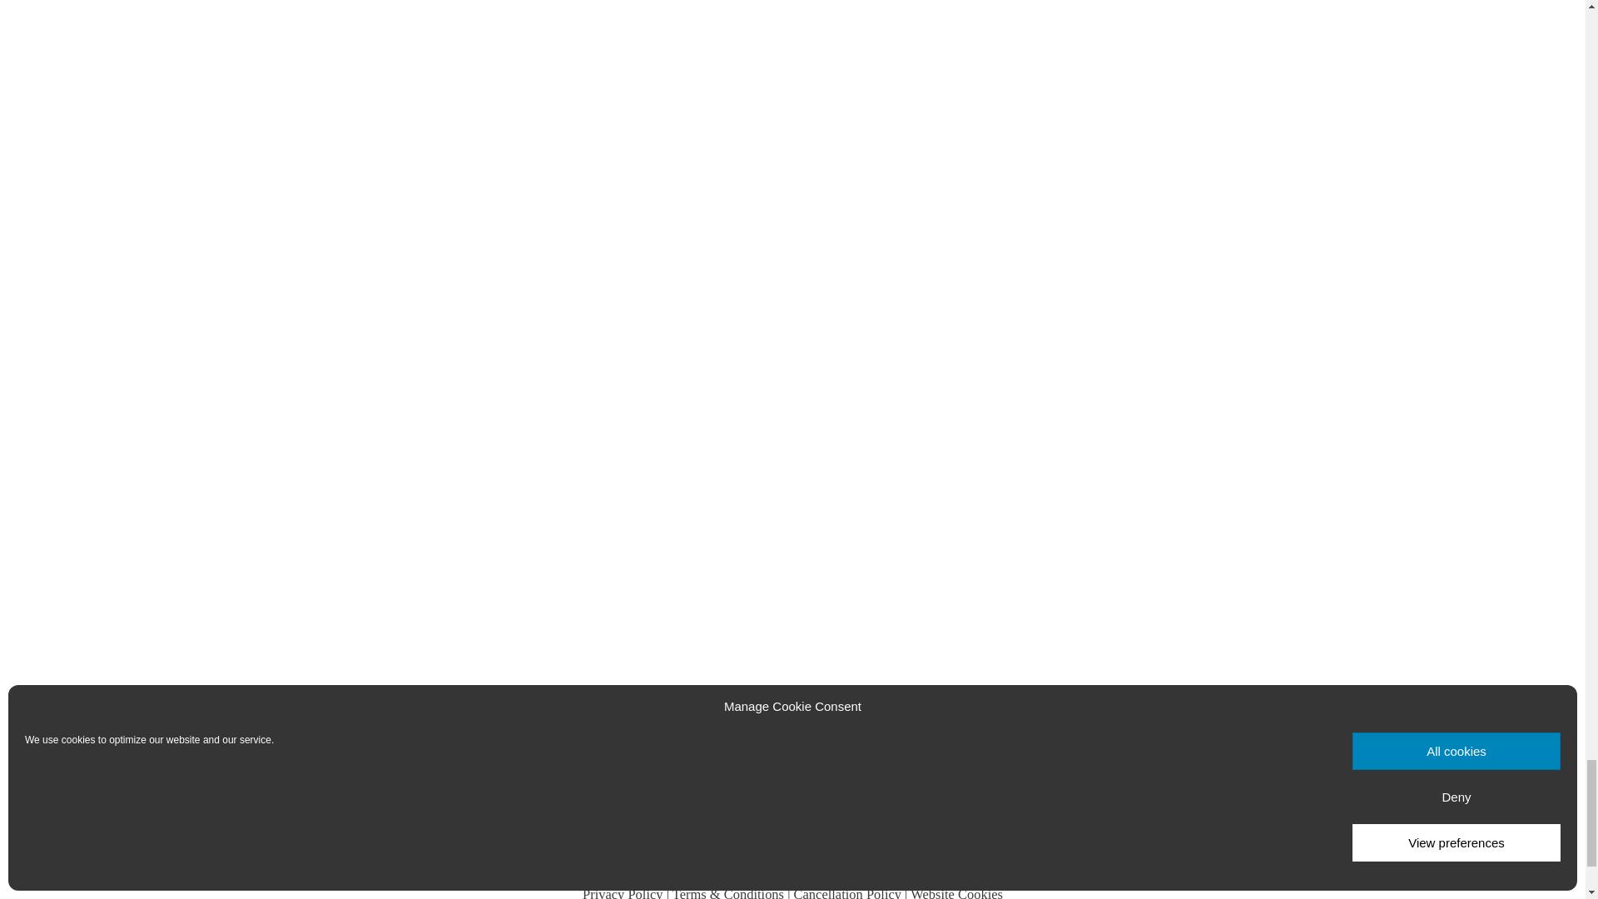  Describe the element at coordinates (792, 852) in the screenshot. I see `Contact Us` at that location.